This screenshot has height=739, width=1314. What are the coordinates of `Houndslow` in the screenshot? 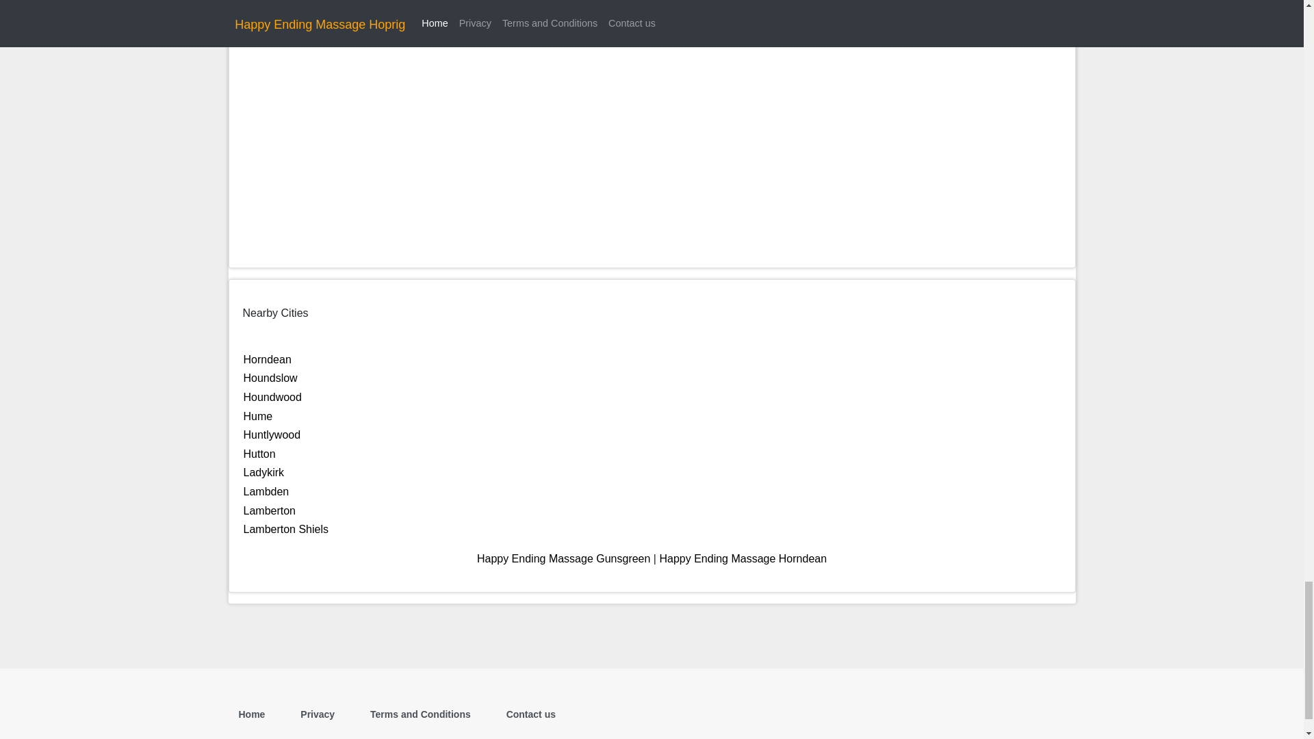 It's located at (270, 378).